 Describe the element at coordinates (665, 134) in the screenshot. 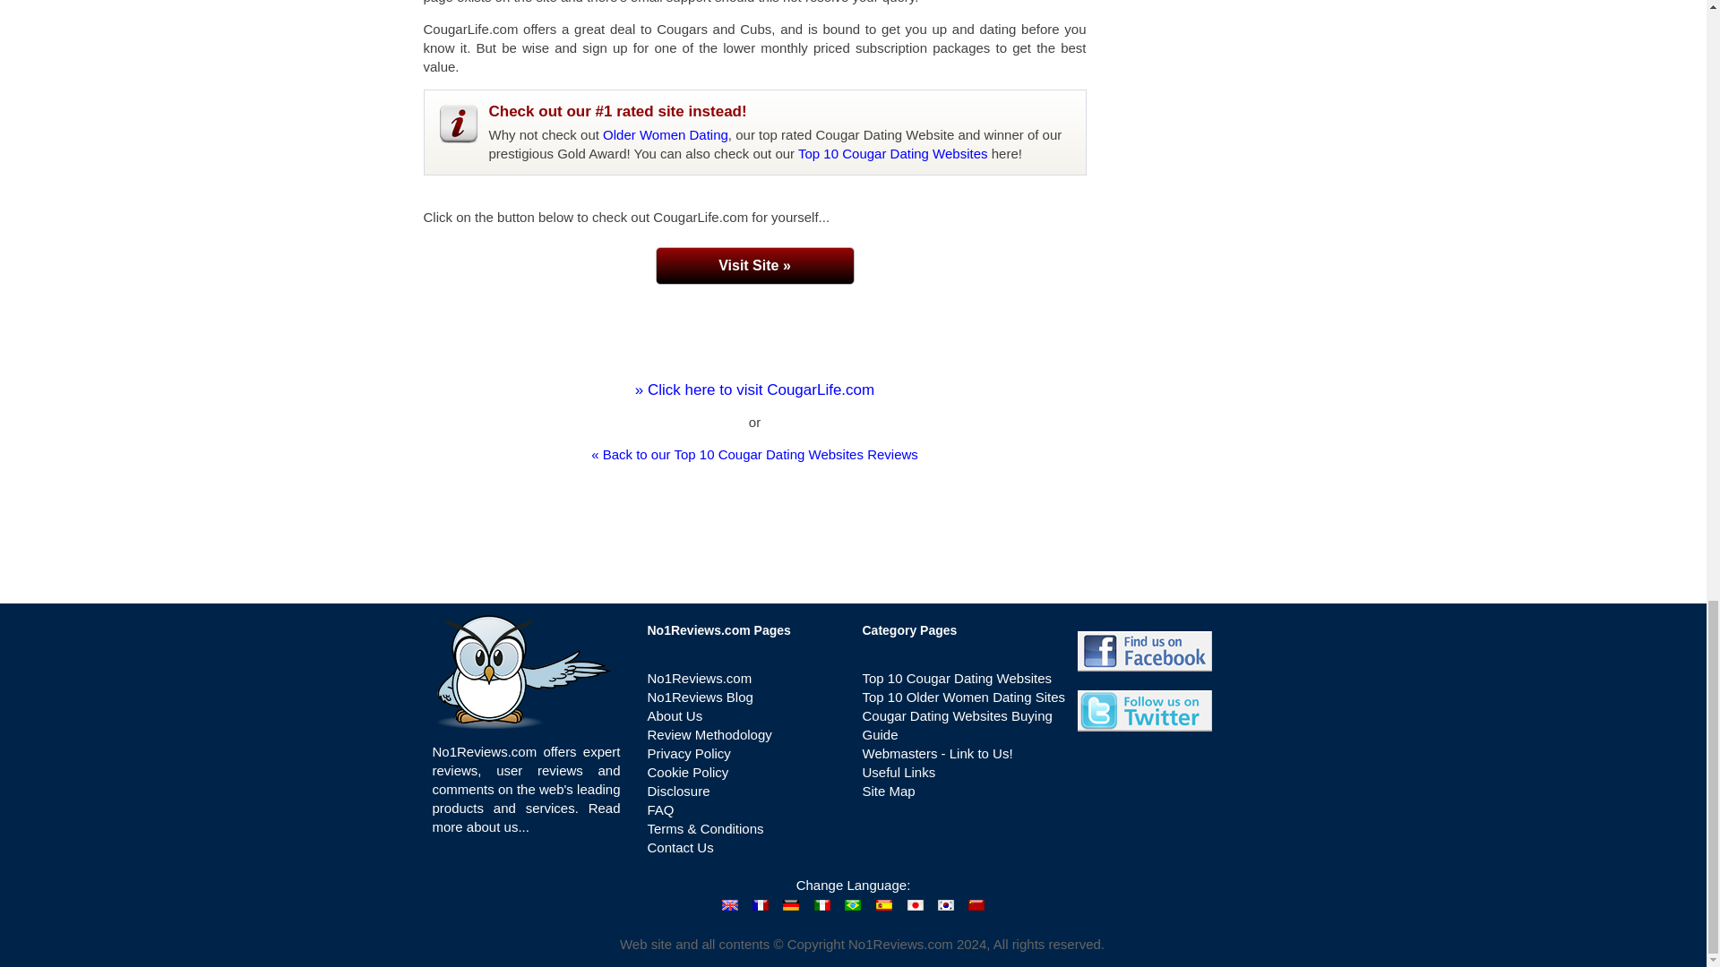

I see `Older Women Dating` at that location.